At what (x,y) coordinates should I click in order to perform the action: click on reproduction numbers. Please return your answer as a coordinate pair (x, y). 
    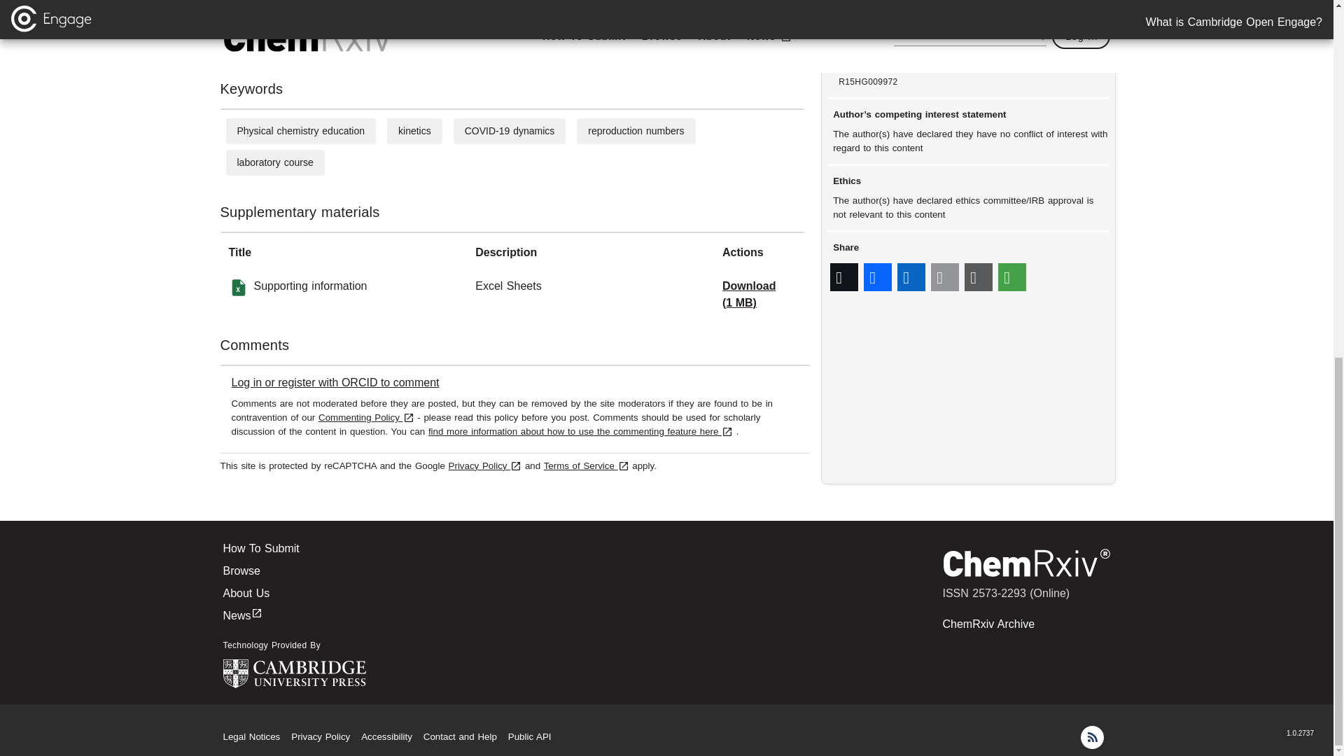
    Looking at the image, I should click on (636, 131).